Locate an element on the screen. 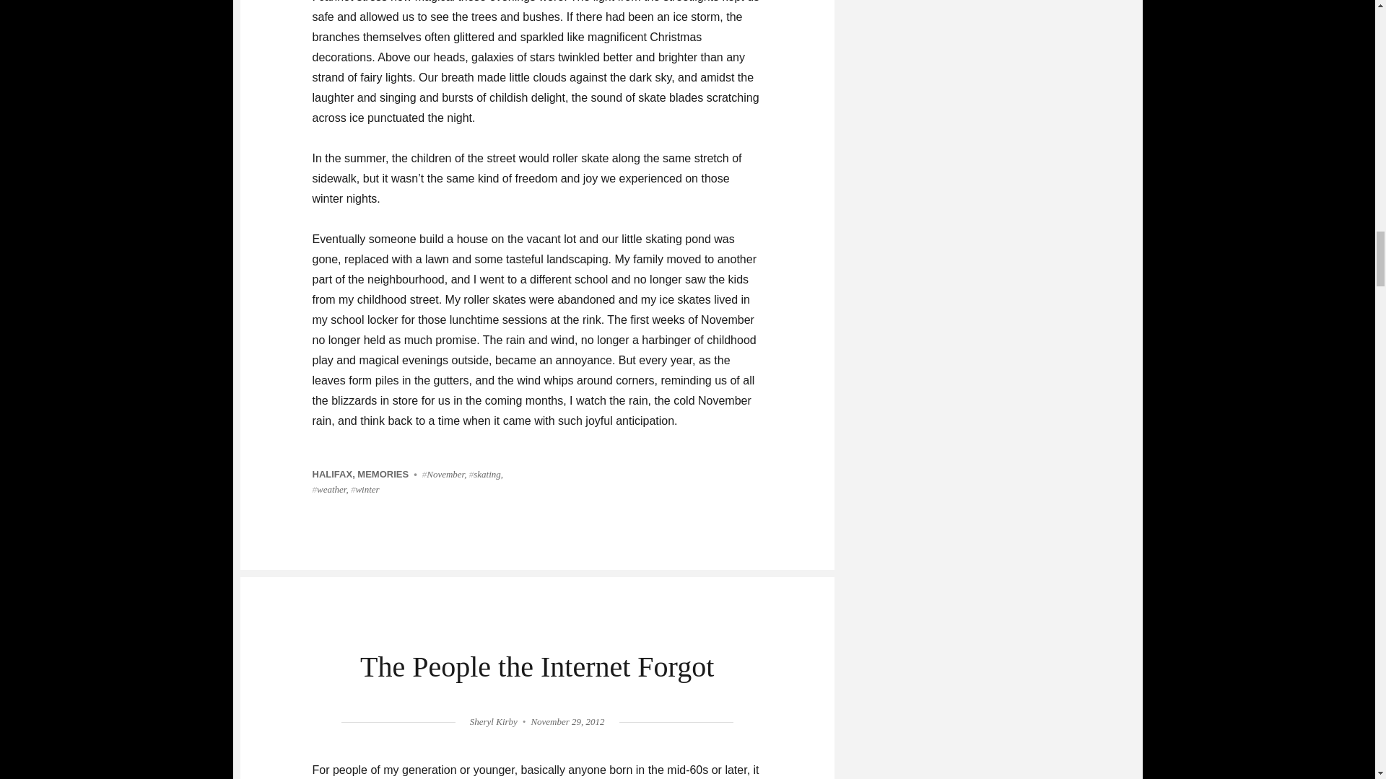 This screenshot has height=779, width=1386. MEMORIES is located at coordinates (383, 475).